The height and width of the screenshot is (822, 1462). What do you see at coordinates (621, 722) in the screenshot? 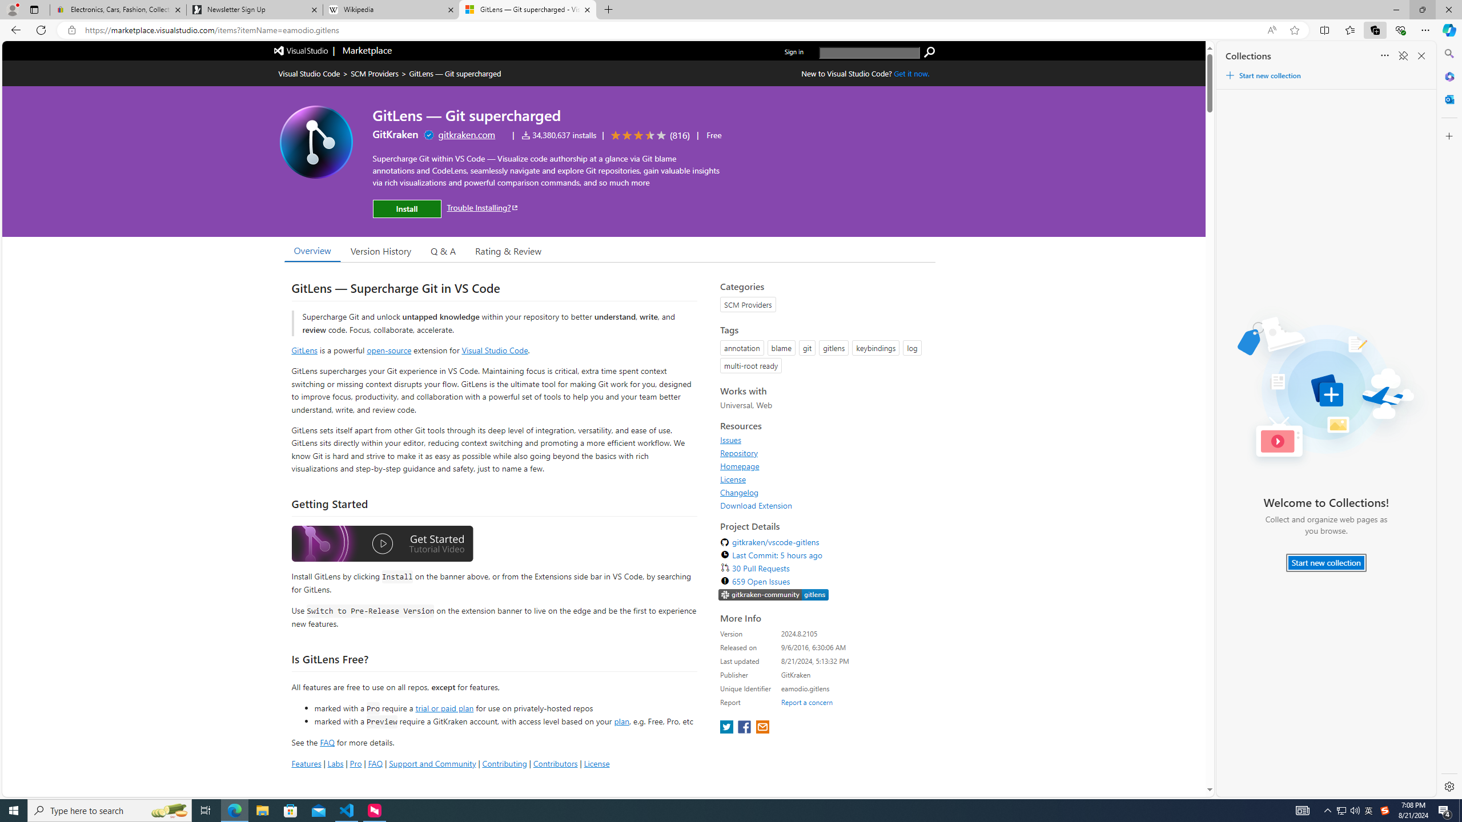
I see `plan` at bounding box center [621, 722].